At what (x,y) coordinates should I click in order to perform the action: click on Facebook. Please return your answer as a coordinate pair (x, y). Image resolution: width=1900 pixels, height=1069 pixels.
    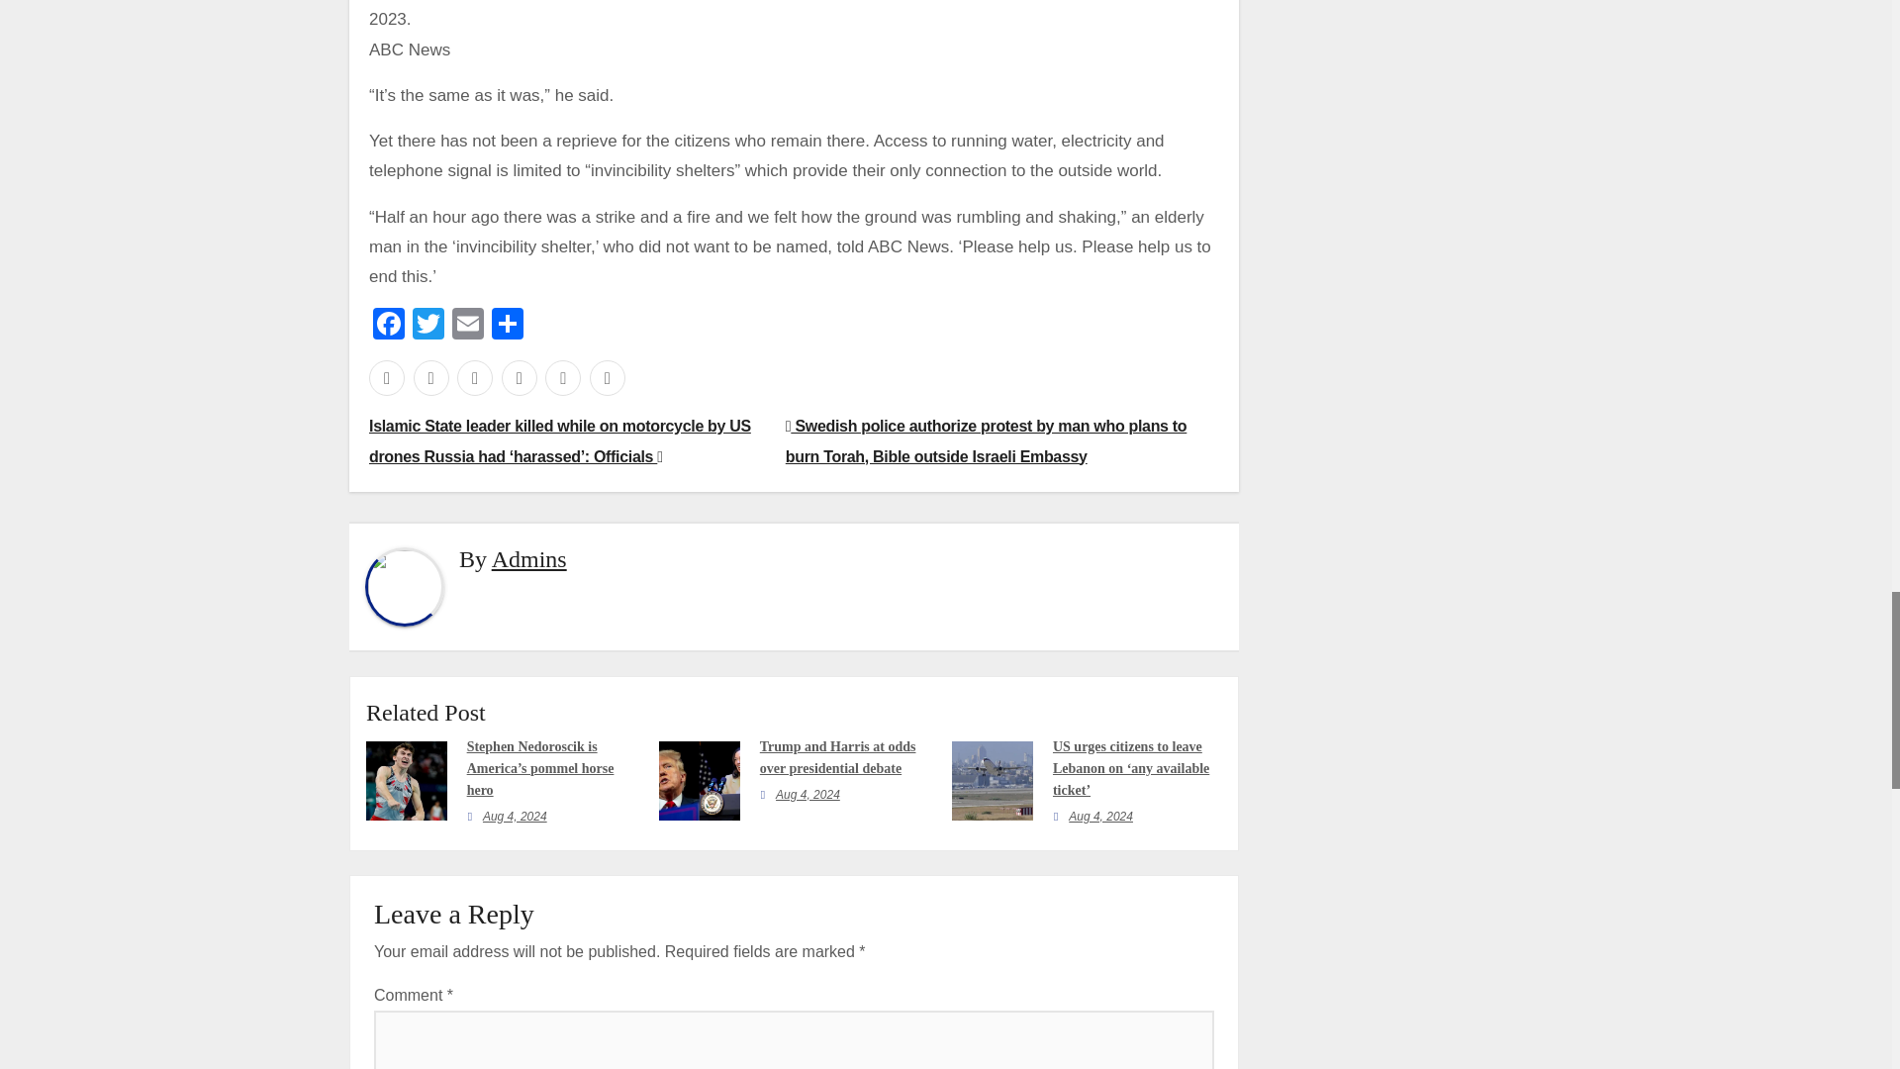
    Looking at the image, I should click on (388, 326).